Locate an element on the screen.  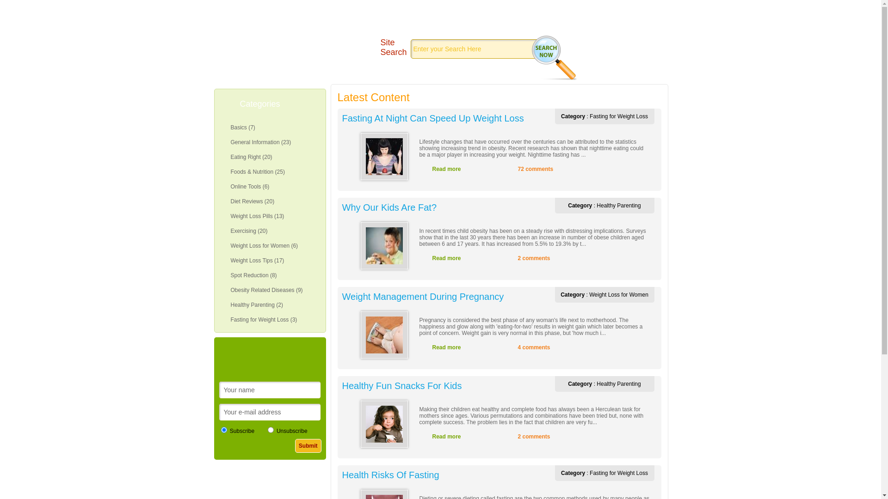
General Information (23) is located at coordinates (270, 142).